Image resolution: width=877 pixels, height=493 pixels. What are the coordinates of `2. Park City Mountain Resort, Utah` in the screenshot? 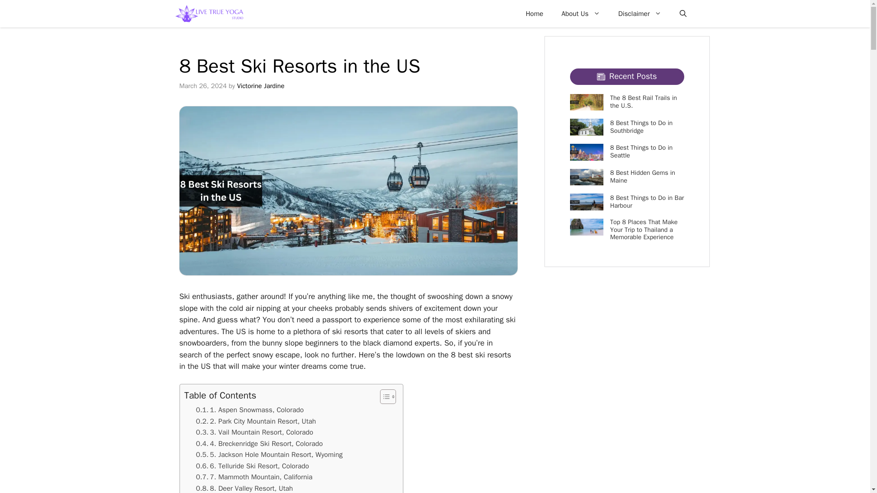 It's located at (256, 421).